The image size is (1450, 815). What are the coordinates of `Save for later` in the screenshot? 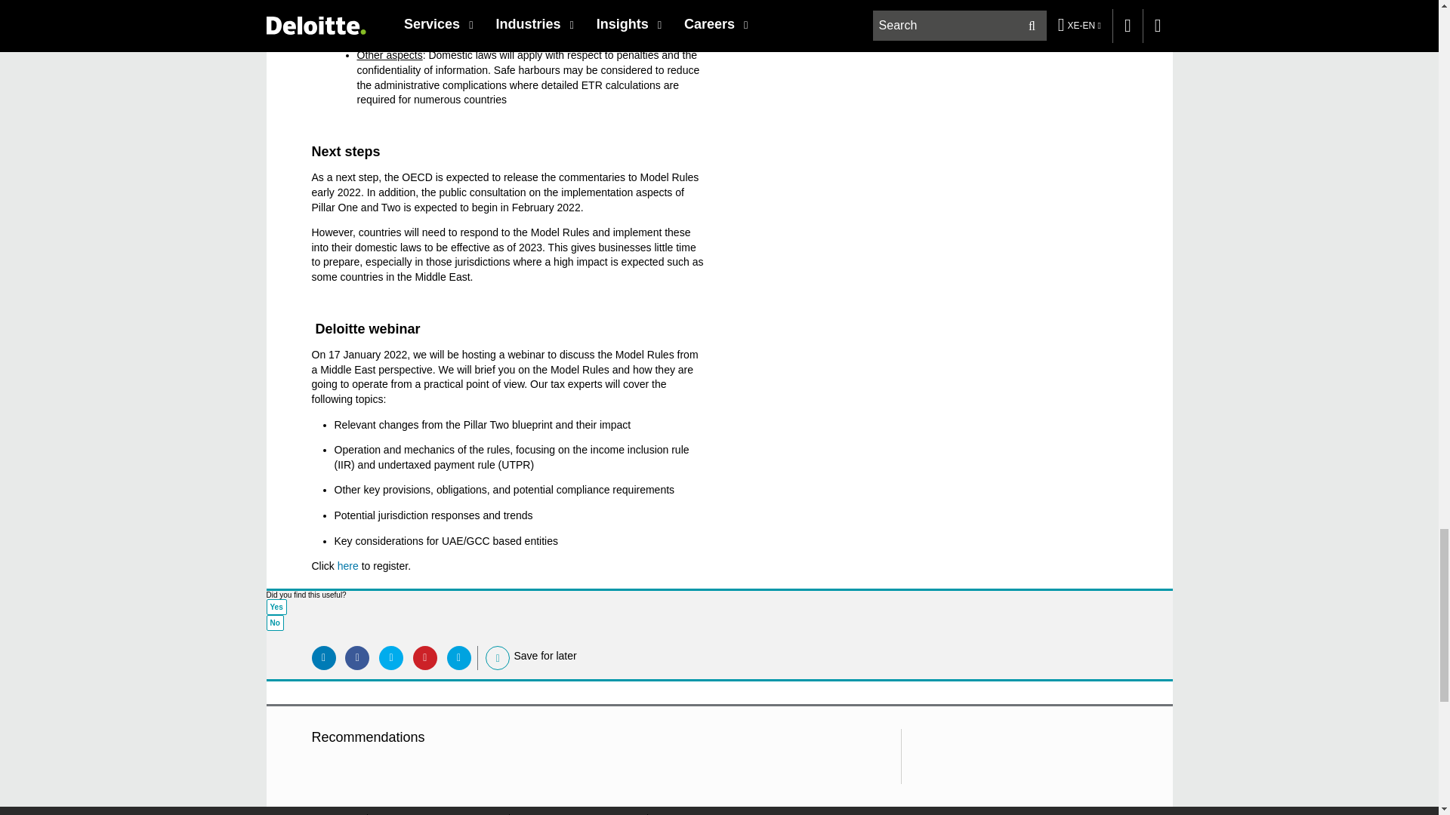 It's located at (498, 658).